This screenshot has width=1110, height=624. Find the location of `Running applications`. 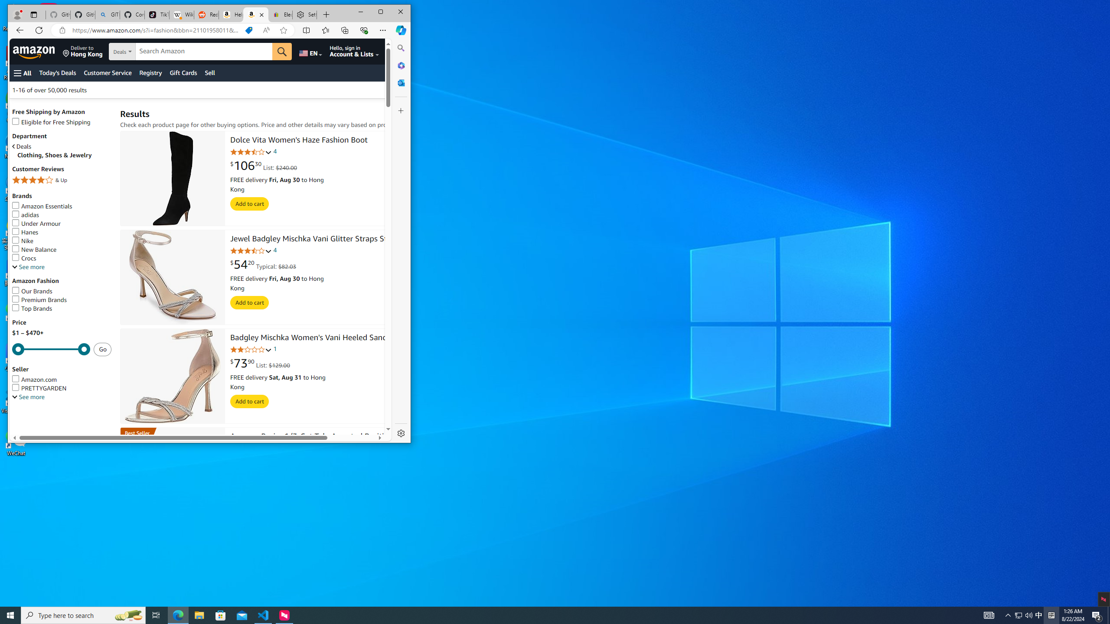

Running applications is located at coordinates (57, 73).